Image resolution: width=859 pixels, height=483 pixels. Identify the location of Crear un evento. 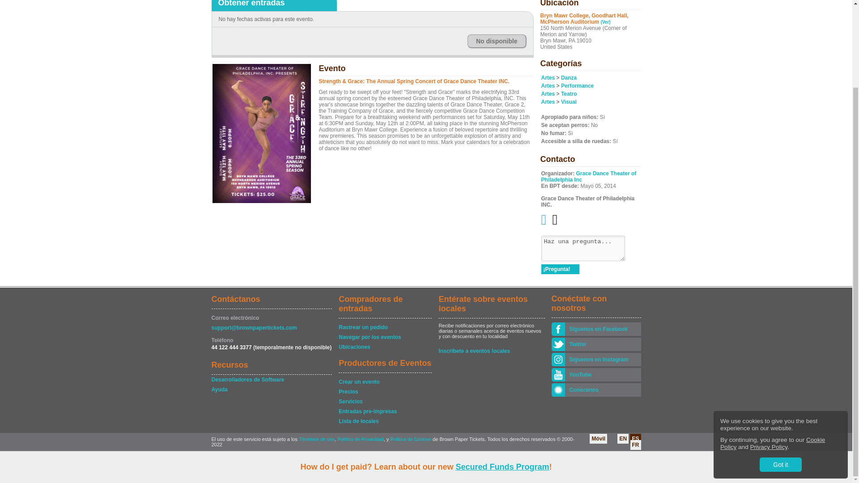
(385, 382).